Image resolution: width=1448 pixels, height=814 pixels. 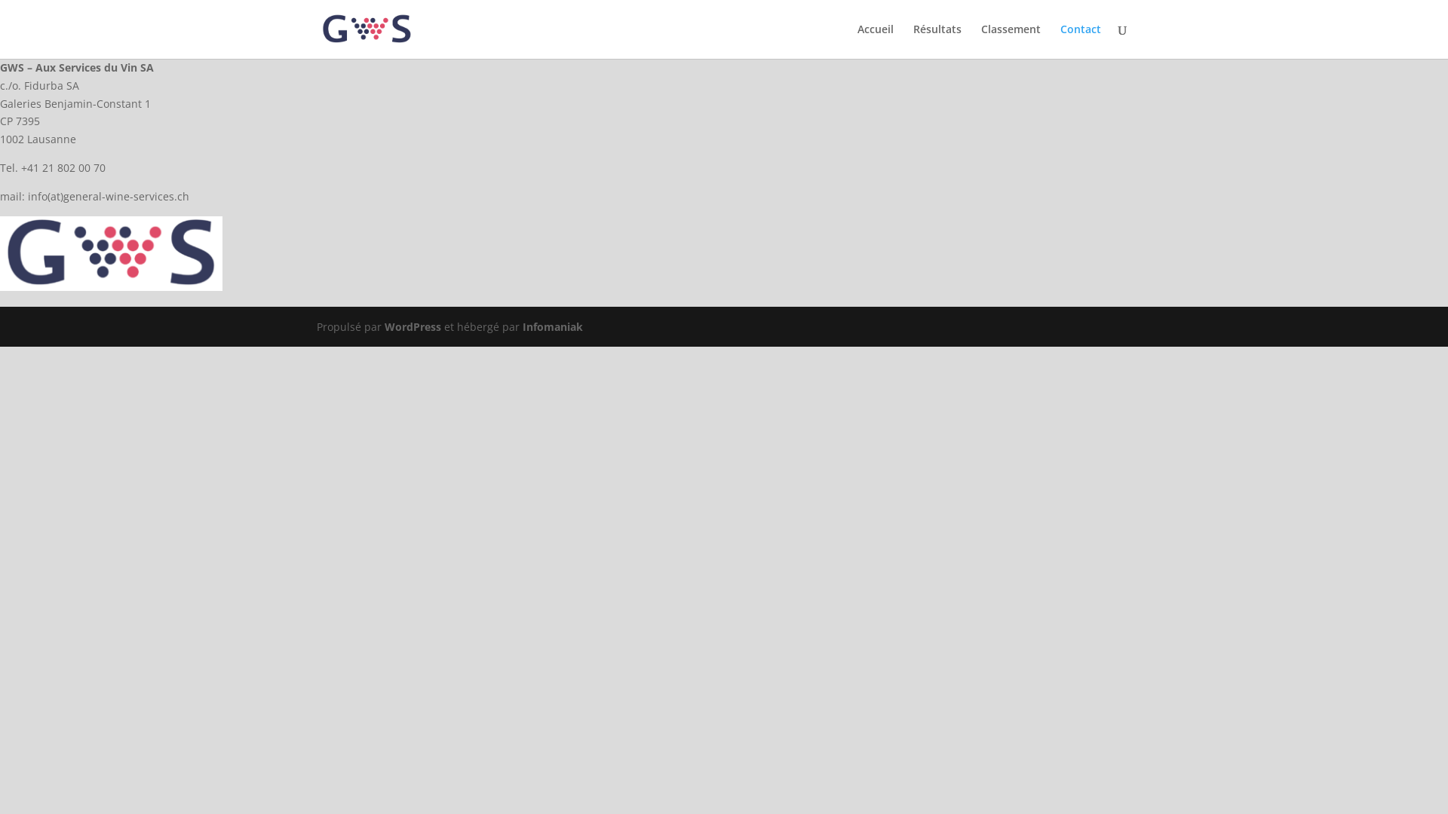 I want to click on WordPress, so click(x=413, y=327).